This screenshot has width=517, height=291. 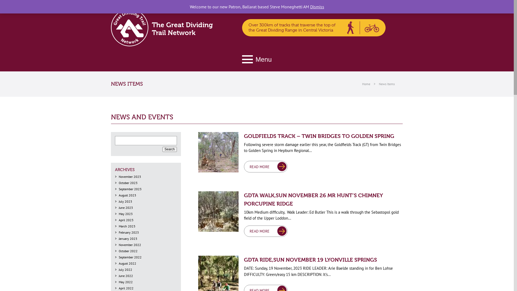 I want to click on November 2023, so click(x=130, y=177).